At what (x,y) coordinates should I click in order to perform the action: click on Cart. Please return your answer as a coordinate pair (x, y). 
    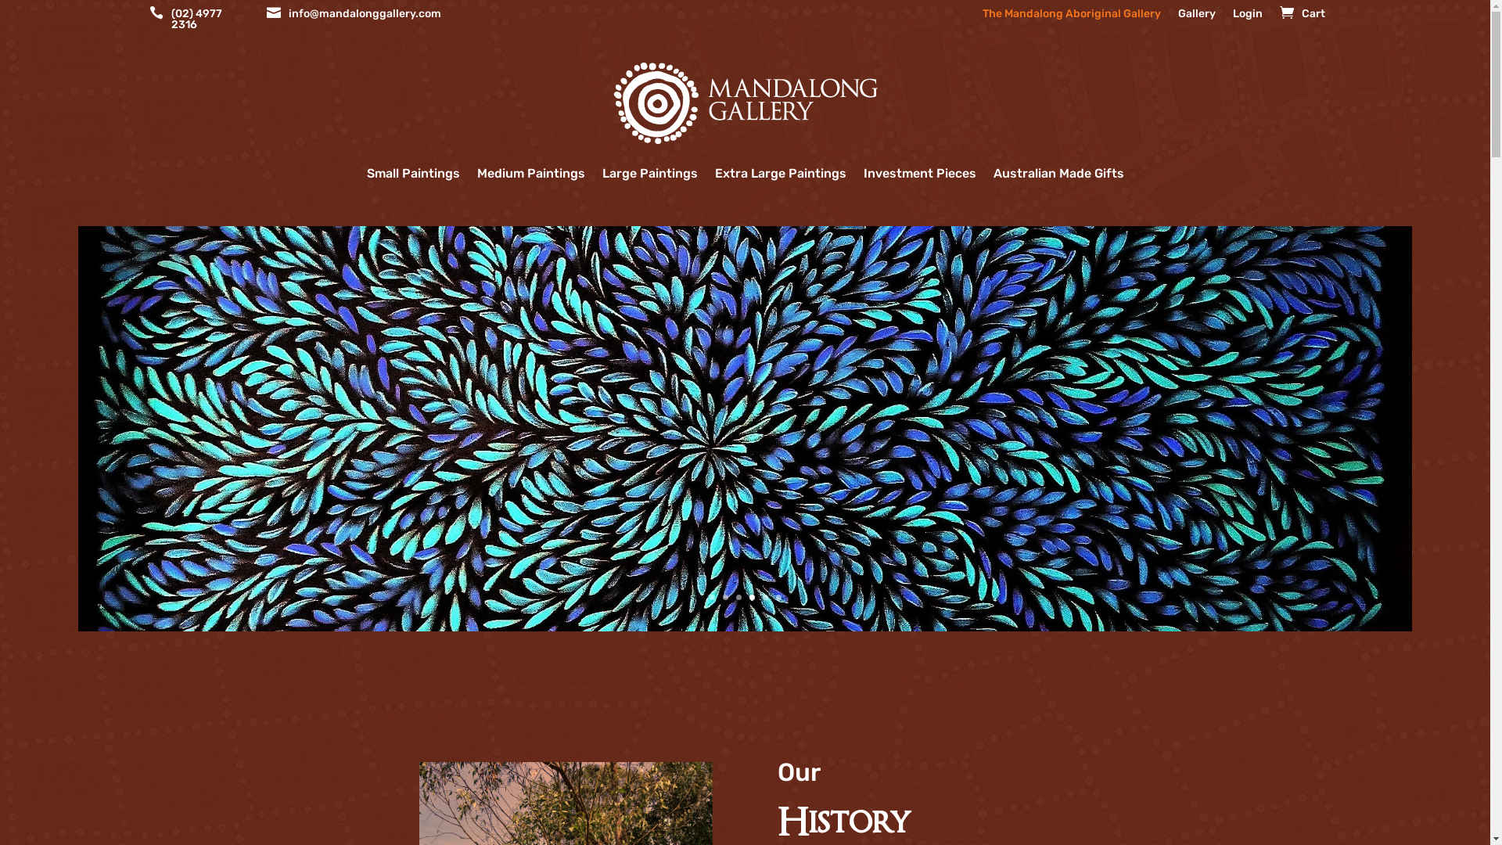
    Looking at the image, I should click on (1313, 17).